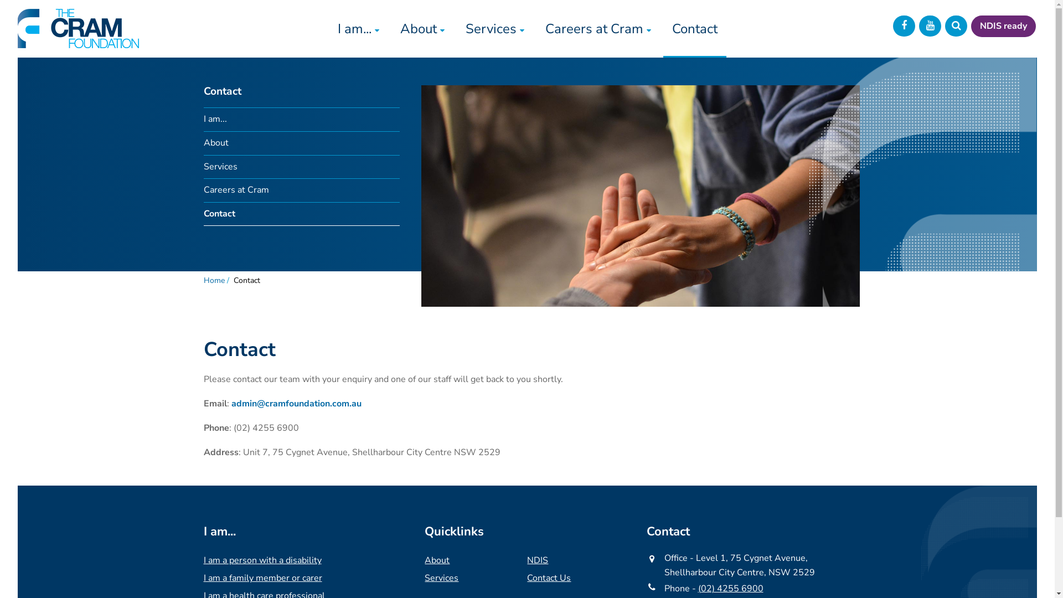  I want to click on NDIS ready, so click(1003, 27).